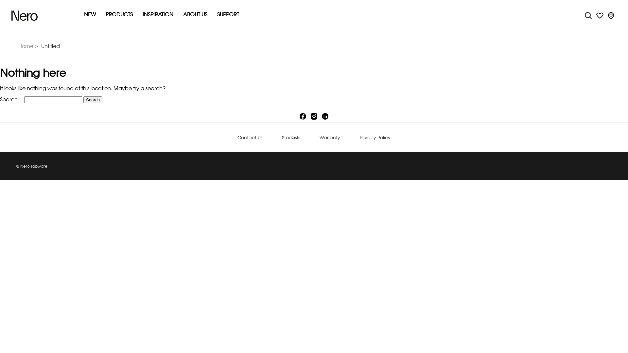 This screenshot has height=353, width=628. Describe the element at coordinates (250, 138) in the screenshot. I see `Contact Us` at that location.